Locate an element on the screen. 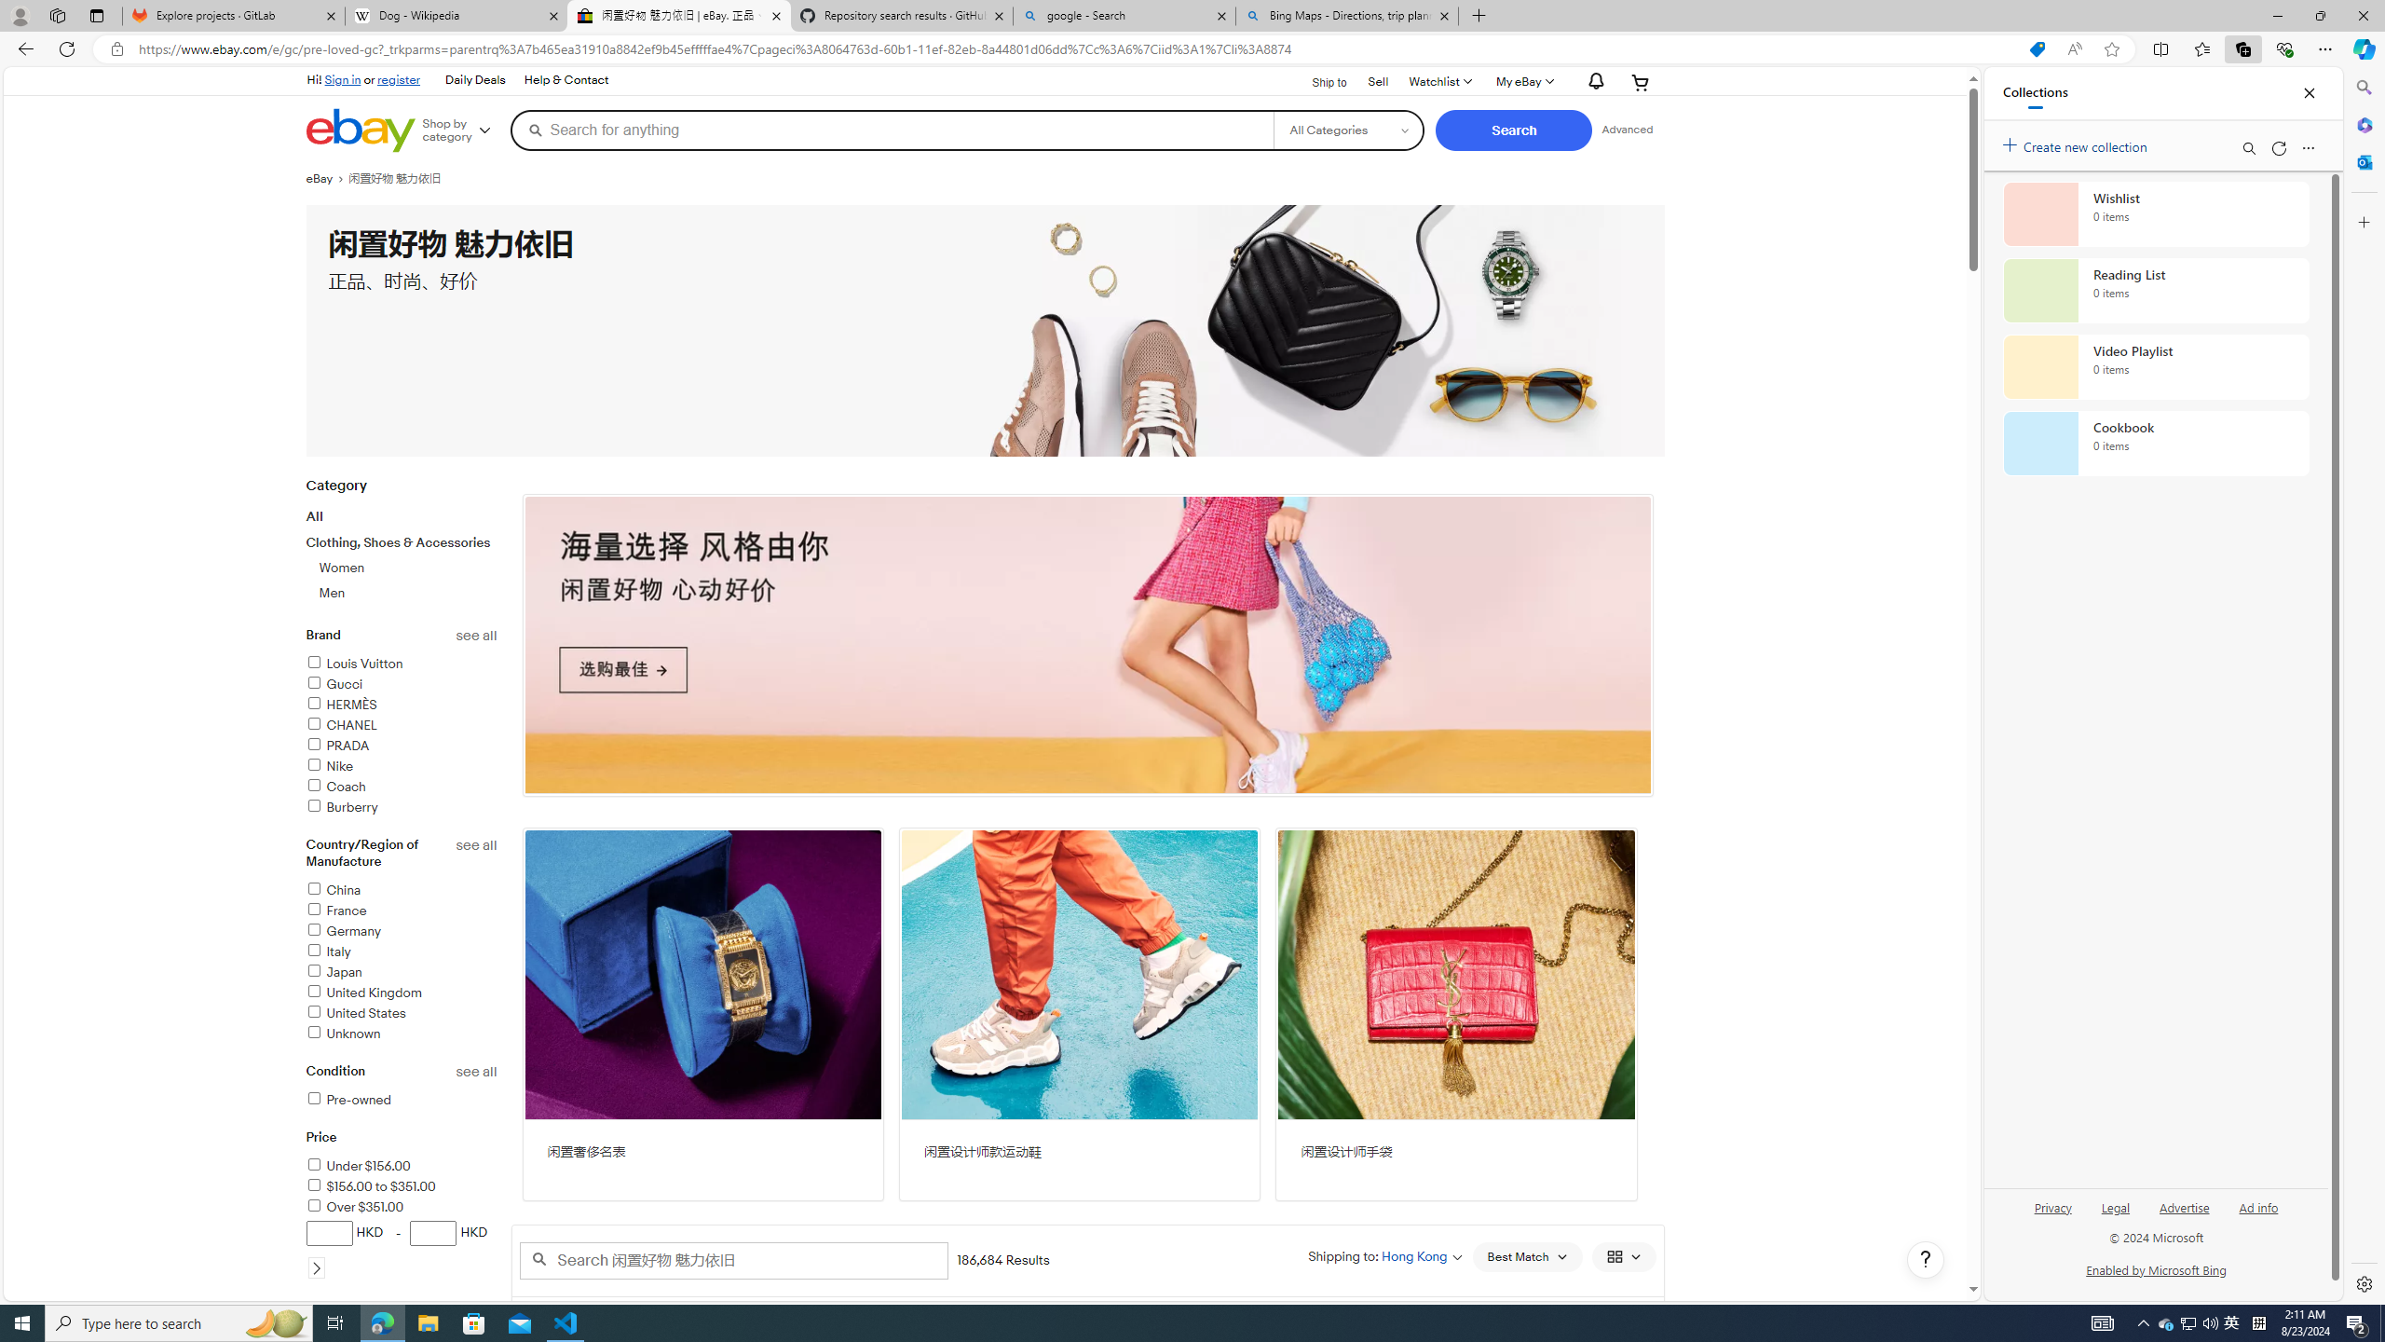 The height and width of the screenshot is (1342, 2385). AutomationID: gh-eb-Alerts is located at coordinates (1593, 82).